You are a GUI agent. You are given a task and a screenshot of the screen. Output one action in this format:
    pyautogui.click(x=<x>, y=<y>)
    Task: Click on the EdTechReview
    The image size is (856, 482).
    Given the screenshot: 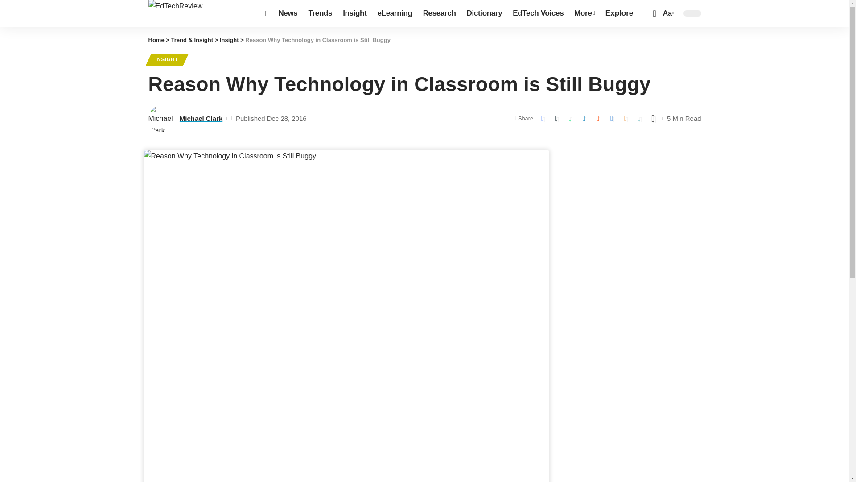 What is the action you would take?
    pyautogui.click(x=199, y=13)
    